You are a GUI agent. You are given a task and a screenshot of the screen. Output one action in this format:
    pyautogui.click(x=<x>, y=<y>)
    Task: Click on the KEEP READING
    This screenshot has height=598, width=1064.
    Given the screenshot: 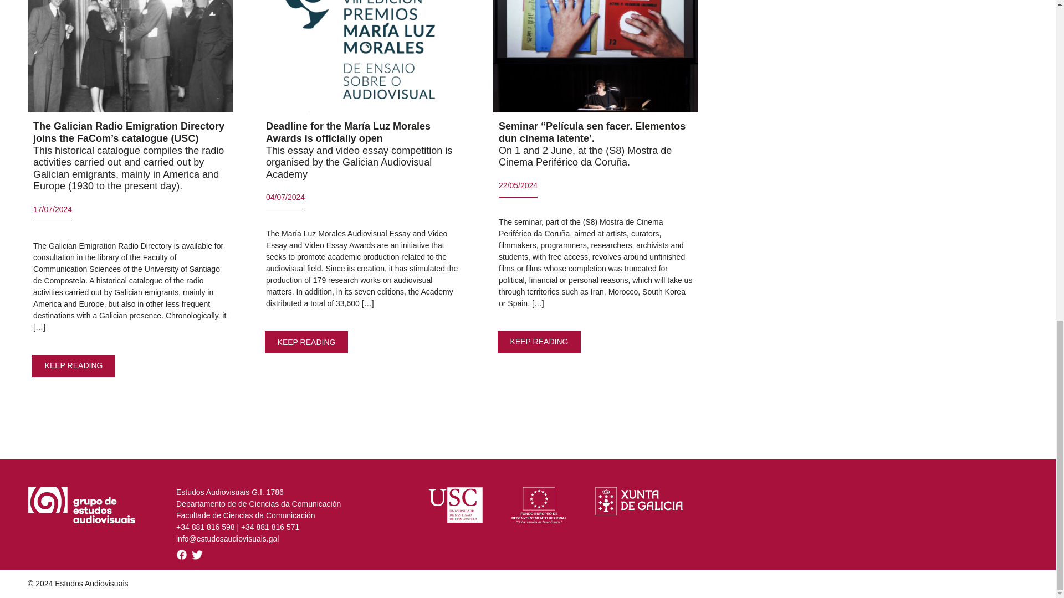 What is the action you would take?
    pyautogui.click(x=539, y=341)
    